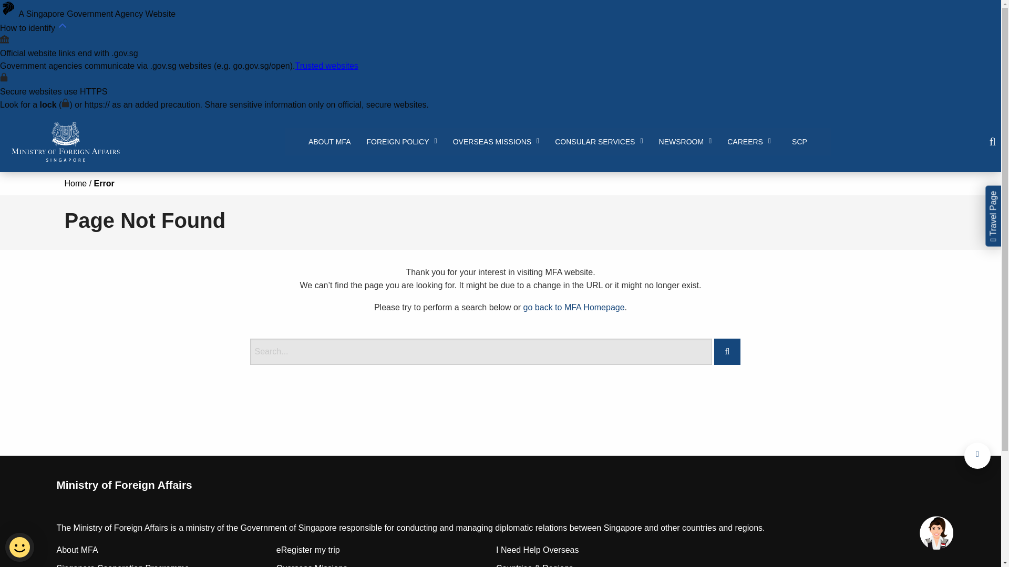  Describe the element at coordinates (749, 142) in the screenshot. I see `CAREERS` at that location.